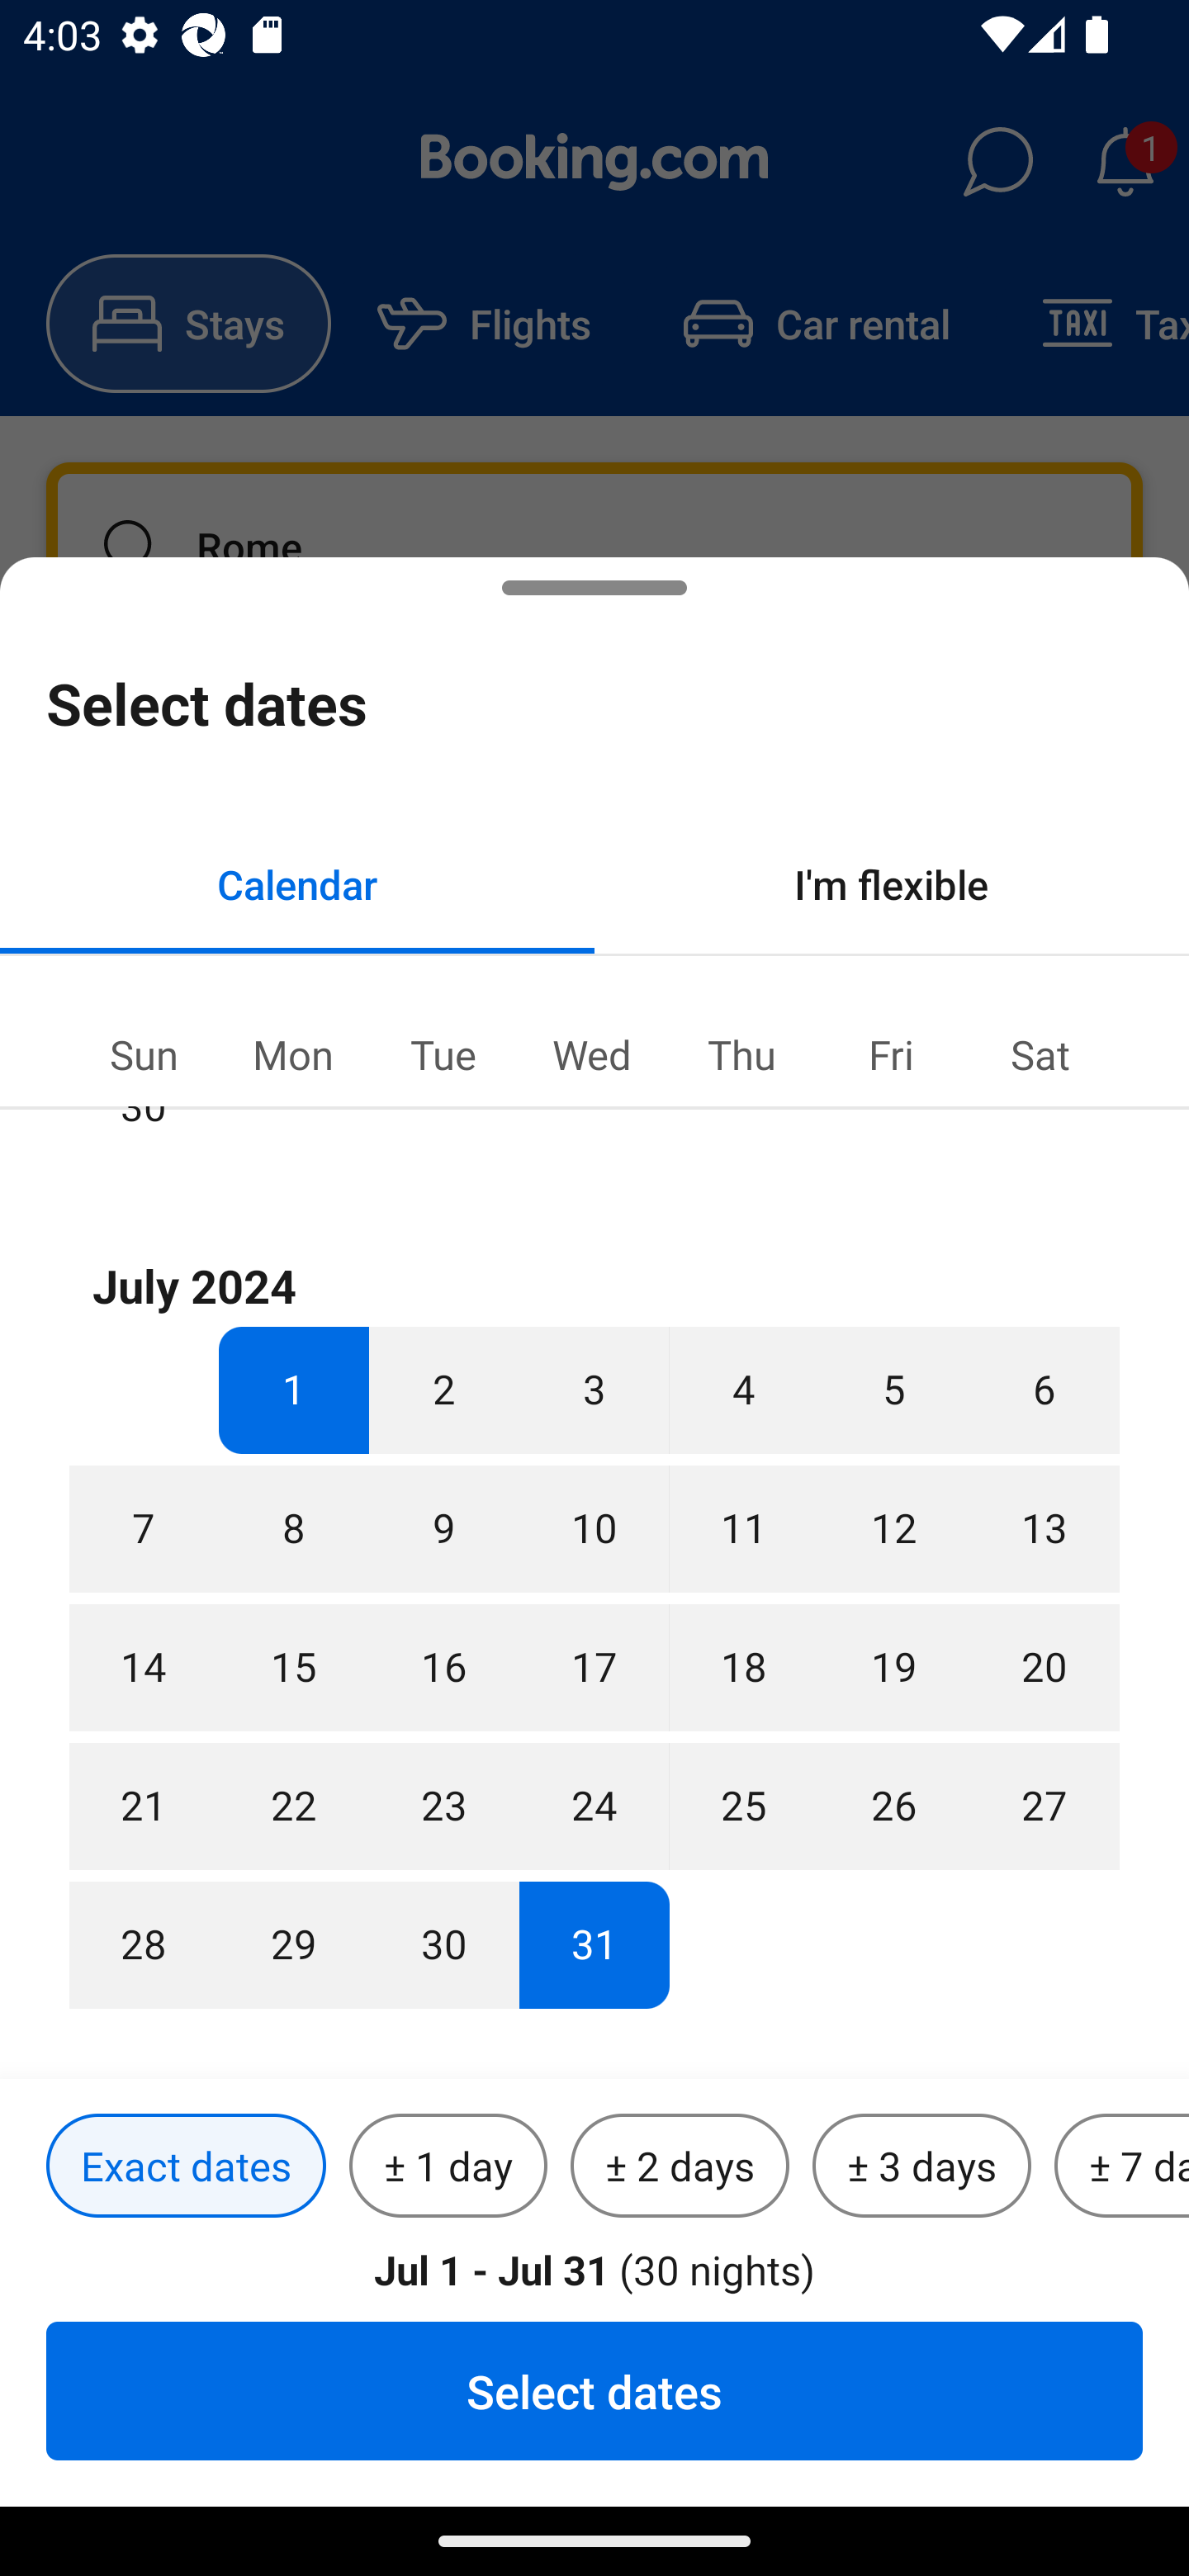 Image resolution: width=1189 pixels, height=2576 pixels. I want to click on ± 1 day, so click(448, 2166).